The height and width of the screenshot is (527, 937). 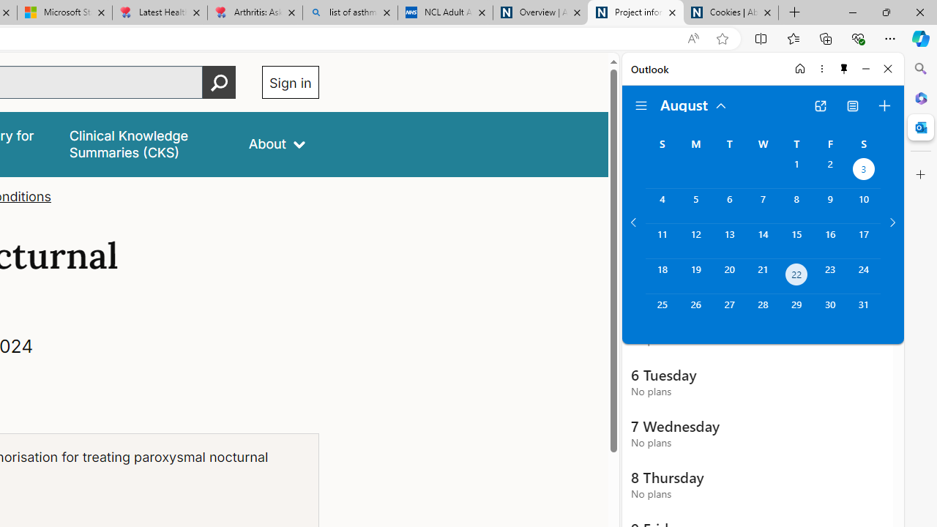 What do you see at coordinates (864, 277) in the screenshot?
I see `Saturday, August 24, 2024. ` at bounding box center [864, 277].